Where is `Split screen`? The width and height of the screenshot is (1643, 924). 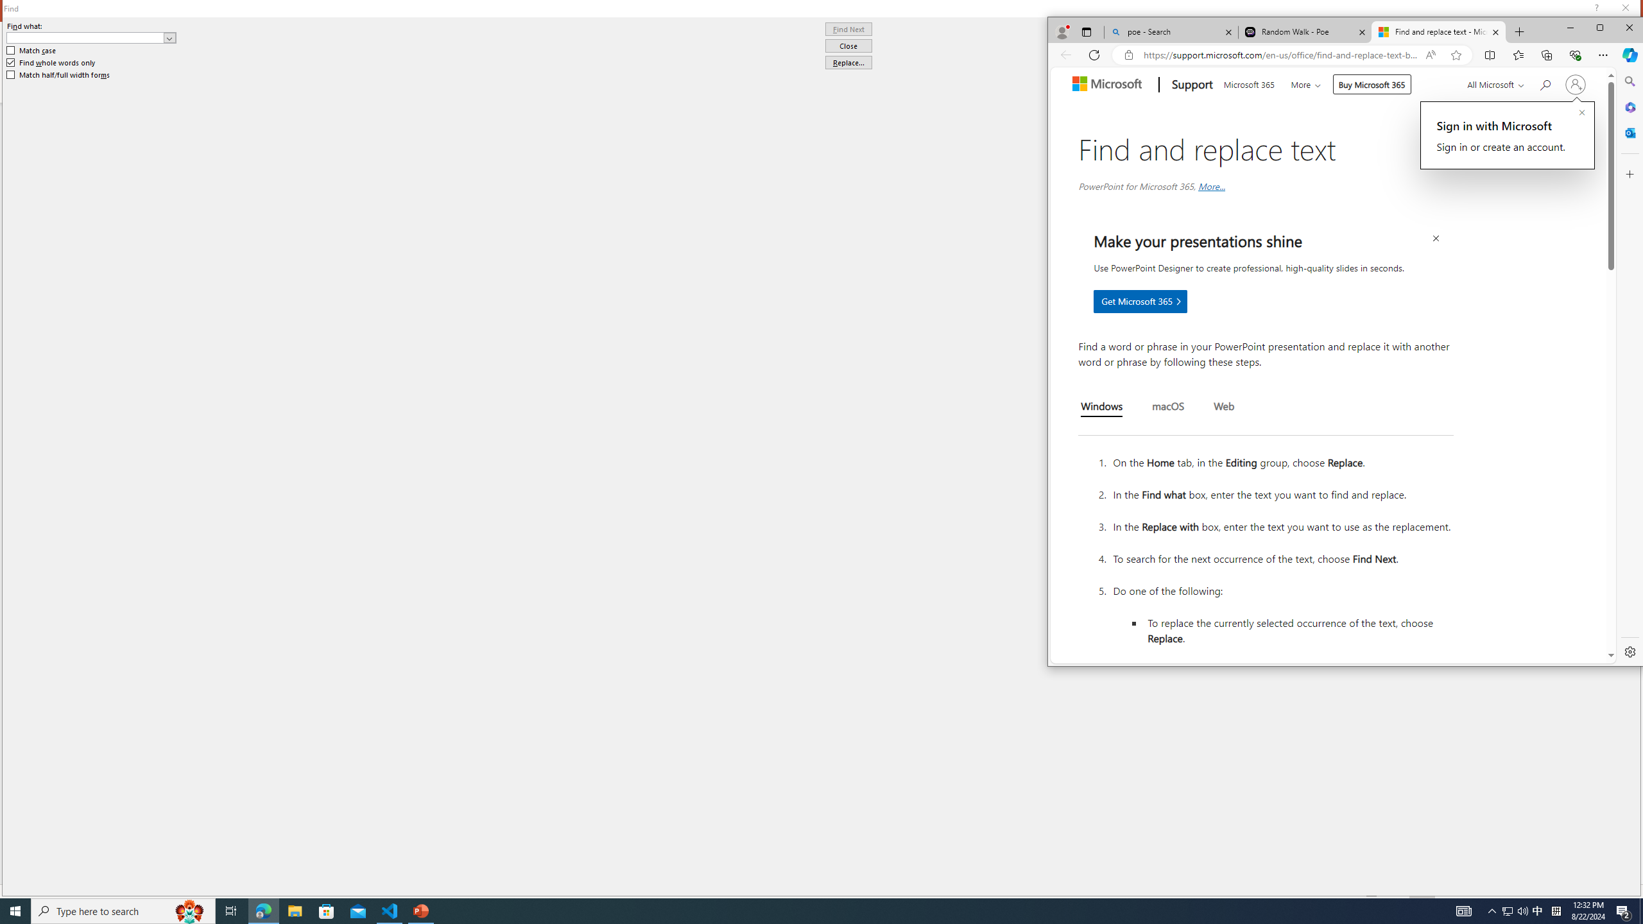
Split screen is located at coordinates (1490, 55).